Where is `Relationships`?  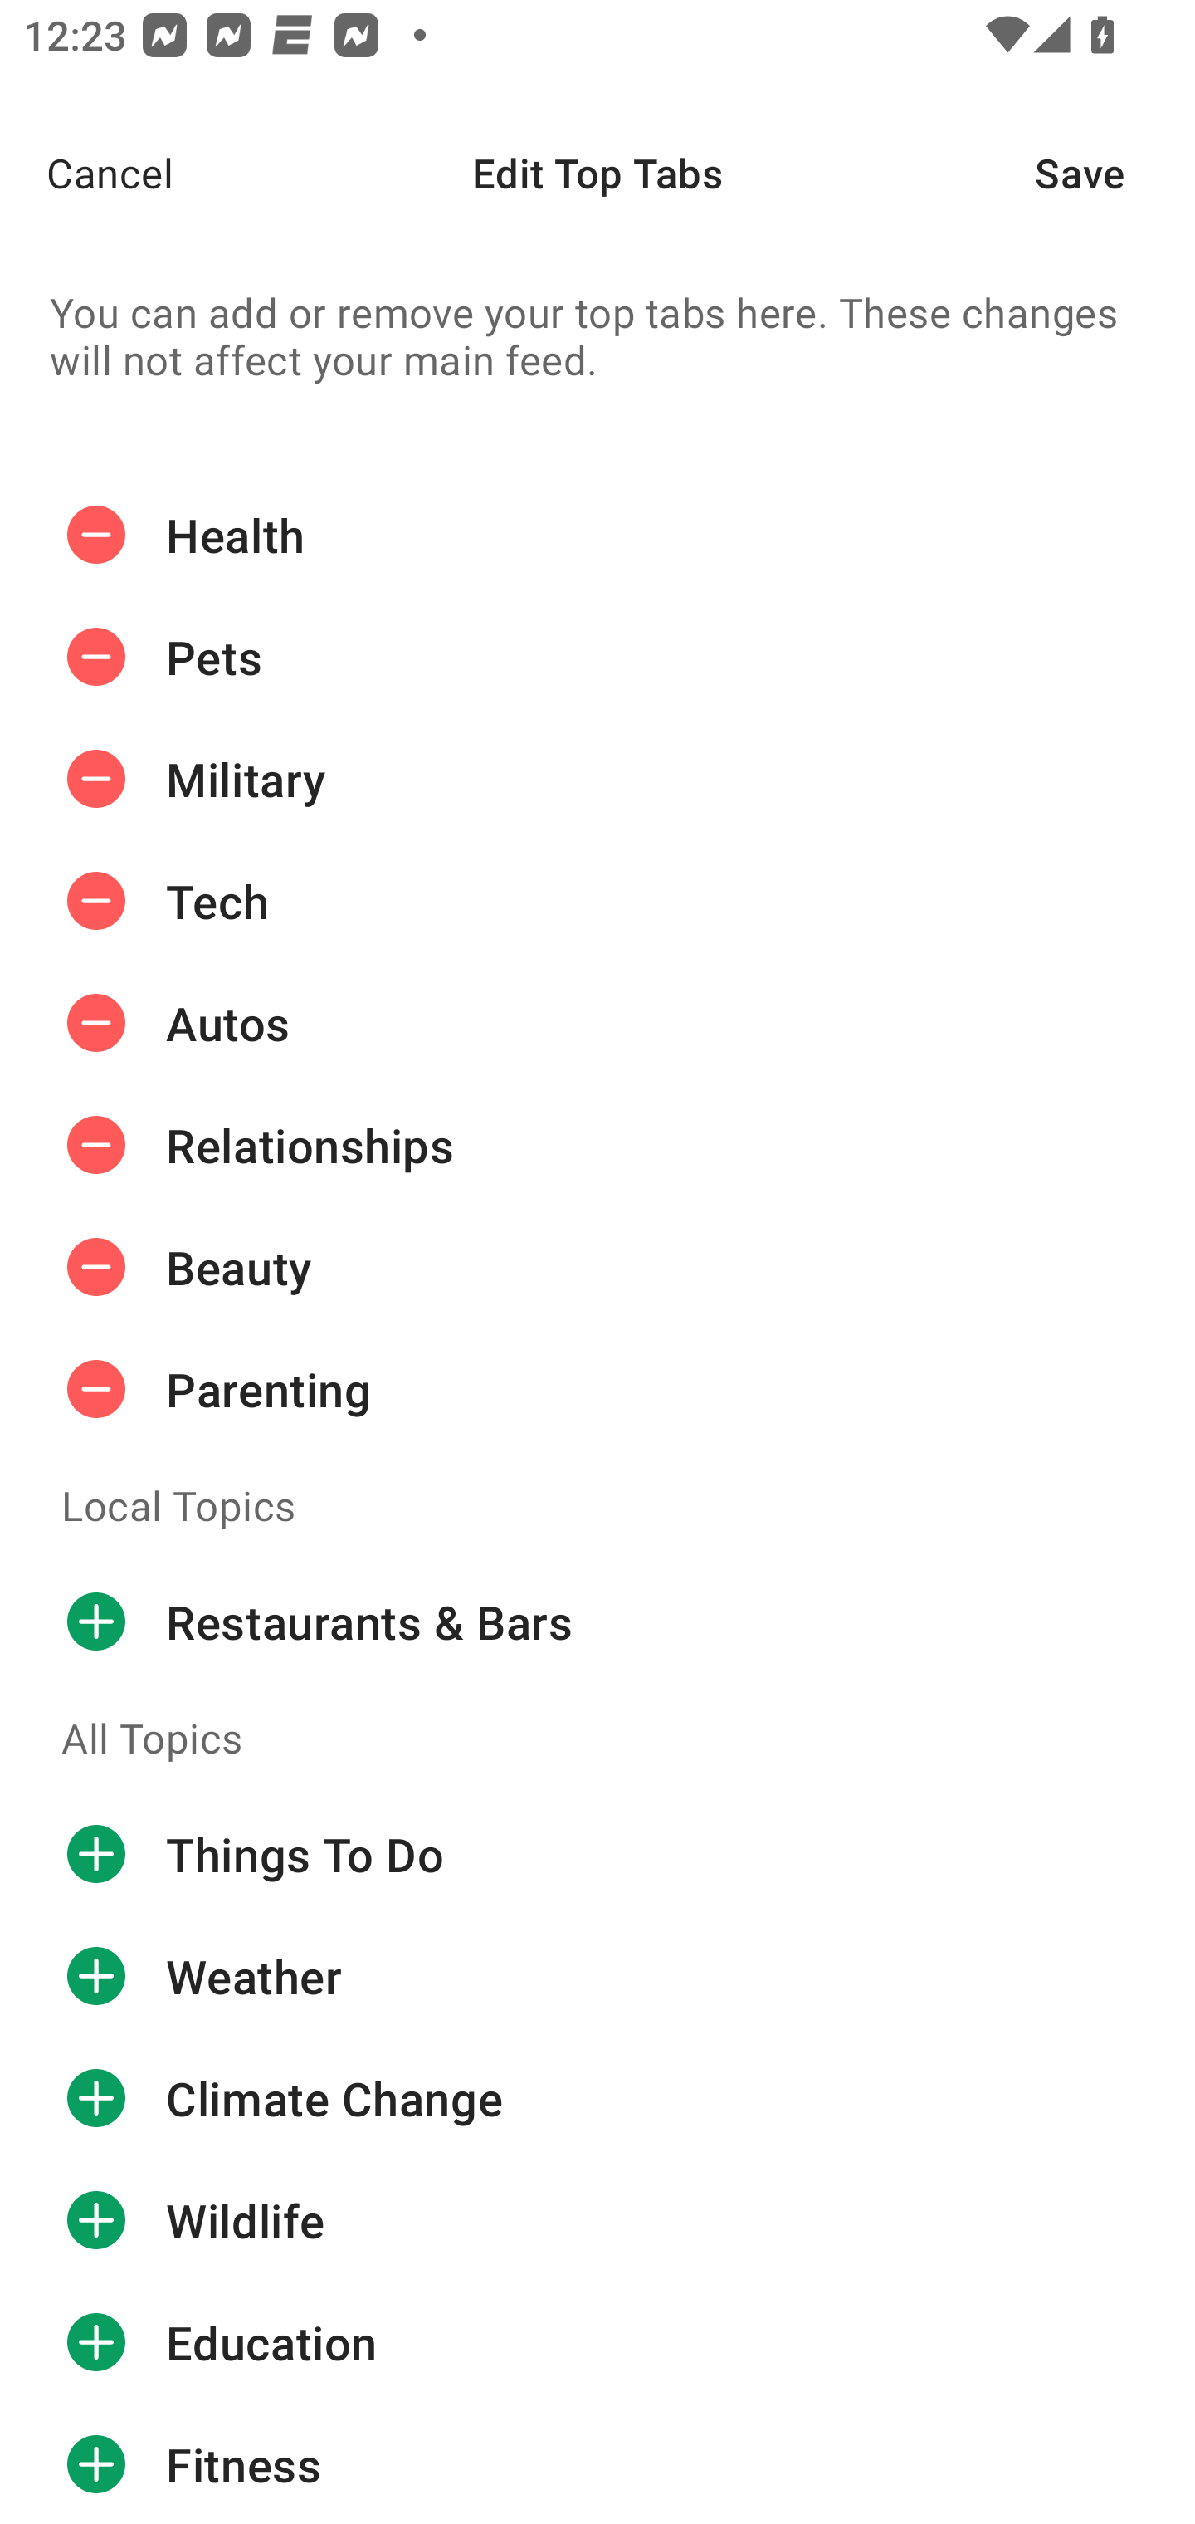 Relationships is located at coordinates (597, 1146).